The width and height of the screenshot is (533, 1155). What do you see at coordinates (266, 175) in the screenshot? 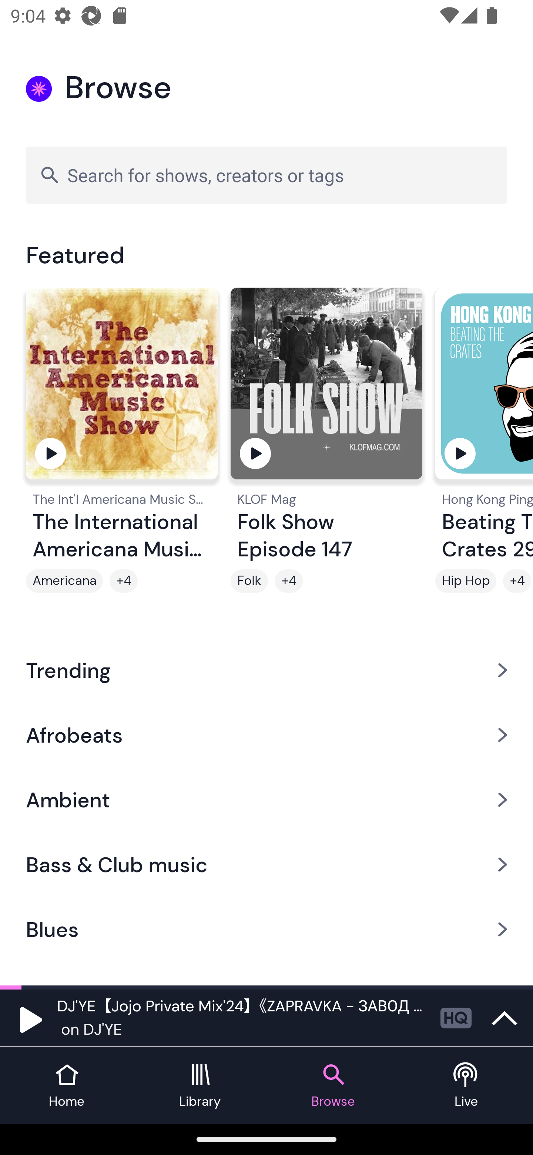
I see `Search for shows, creators or tags` at bounding box center [266, 175].